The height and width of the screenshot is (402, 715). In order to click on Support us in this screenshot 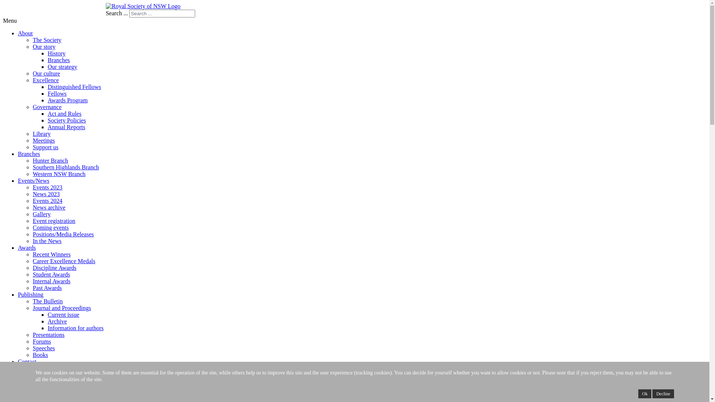, I will do `click(45, 147)`.